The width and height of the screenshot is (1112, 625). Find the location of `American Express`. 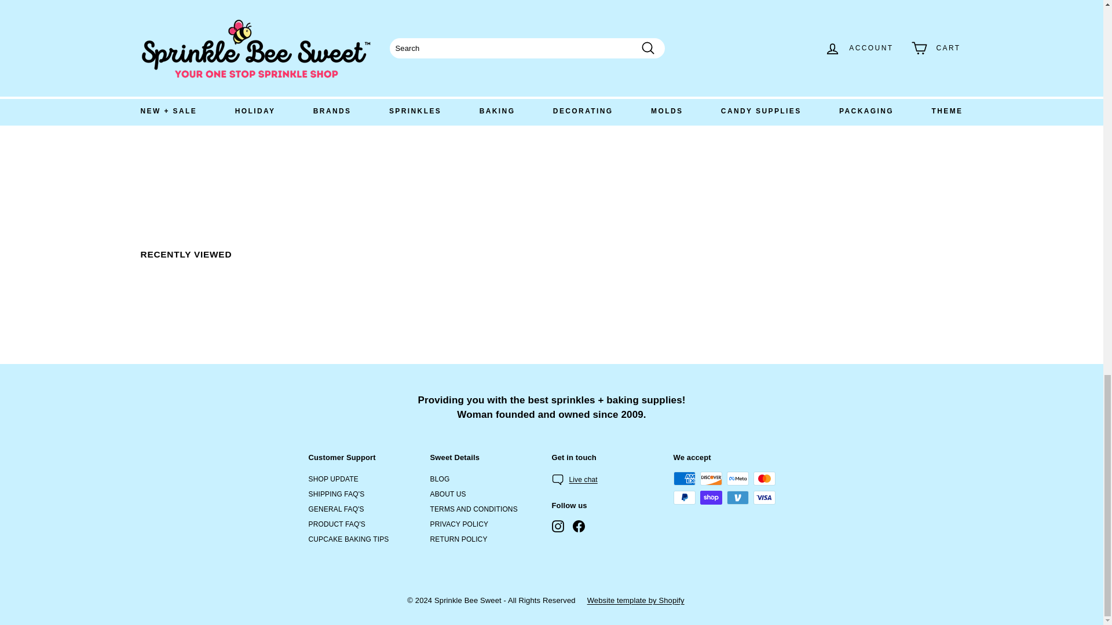

American Express is located at coordinates (683, 479).